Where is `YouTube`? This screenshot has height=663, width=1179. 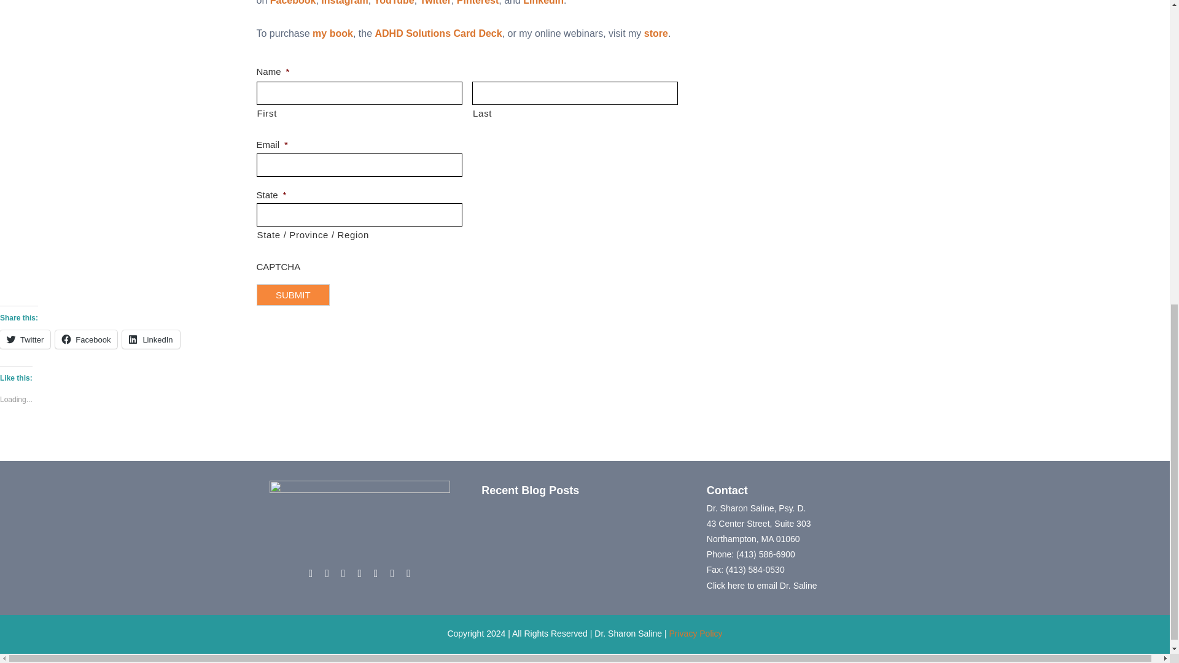
YouTube is located at coordinates (394, 2).